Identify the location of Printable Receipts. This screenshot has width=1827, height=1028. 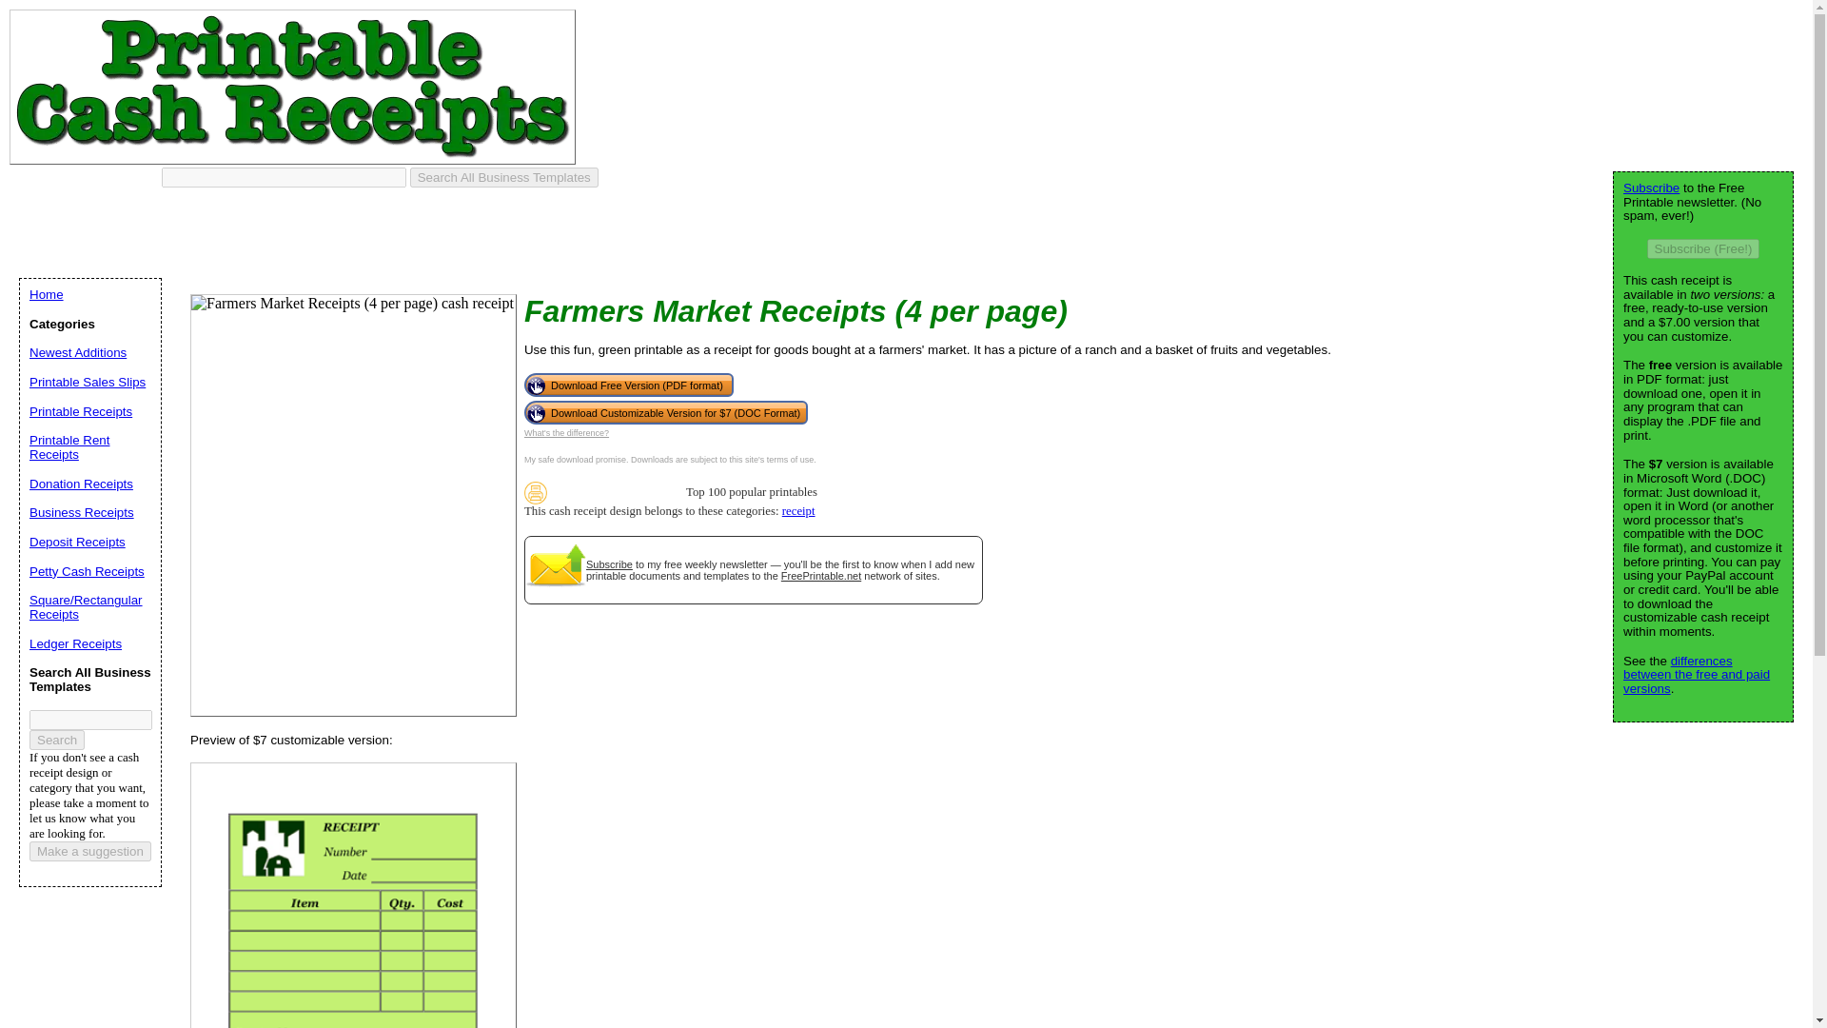
(80, 411).